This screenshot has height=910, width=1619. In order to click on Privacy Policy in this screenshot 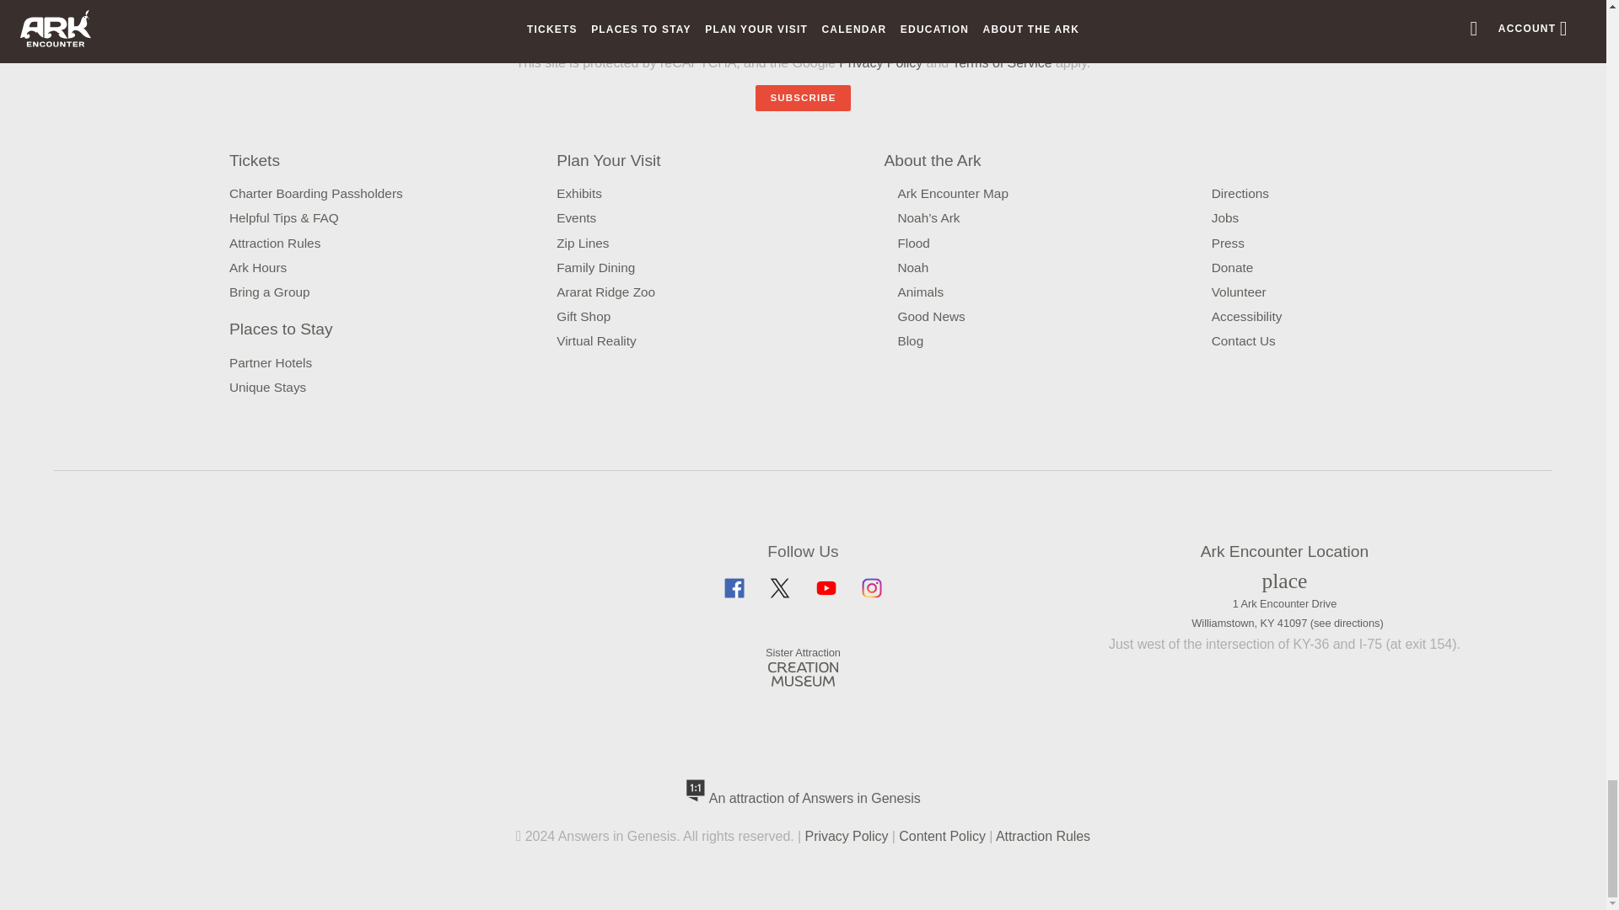, I will do `click(881, 23)`.